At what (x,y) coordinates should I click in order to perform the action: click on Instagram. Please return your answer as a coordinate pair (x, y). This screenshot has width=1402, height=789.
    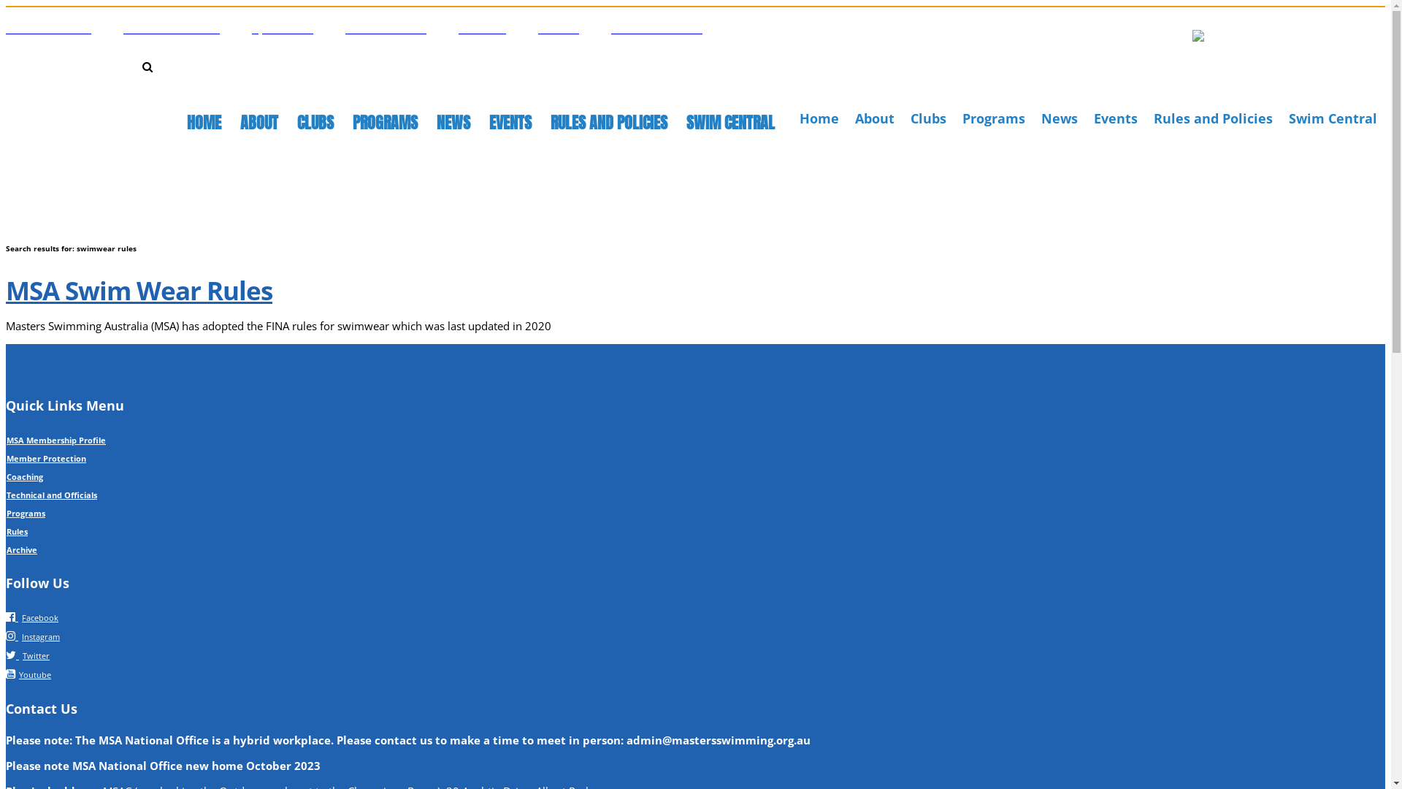
    Looking at the image, I should click on (33, 636).